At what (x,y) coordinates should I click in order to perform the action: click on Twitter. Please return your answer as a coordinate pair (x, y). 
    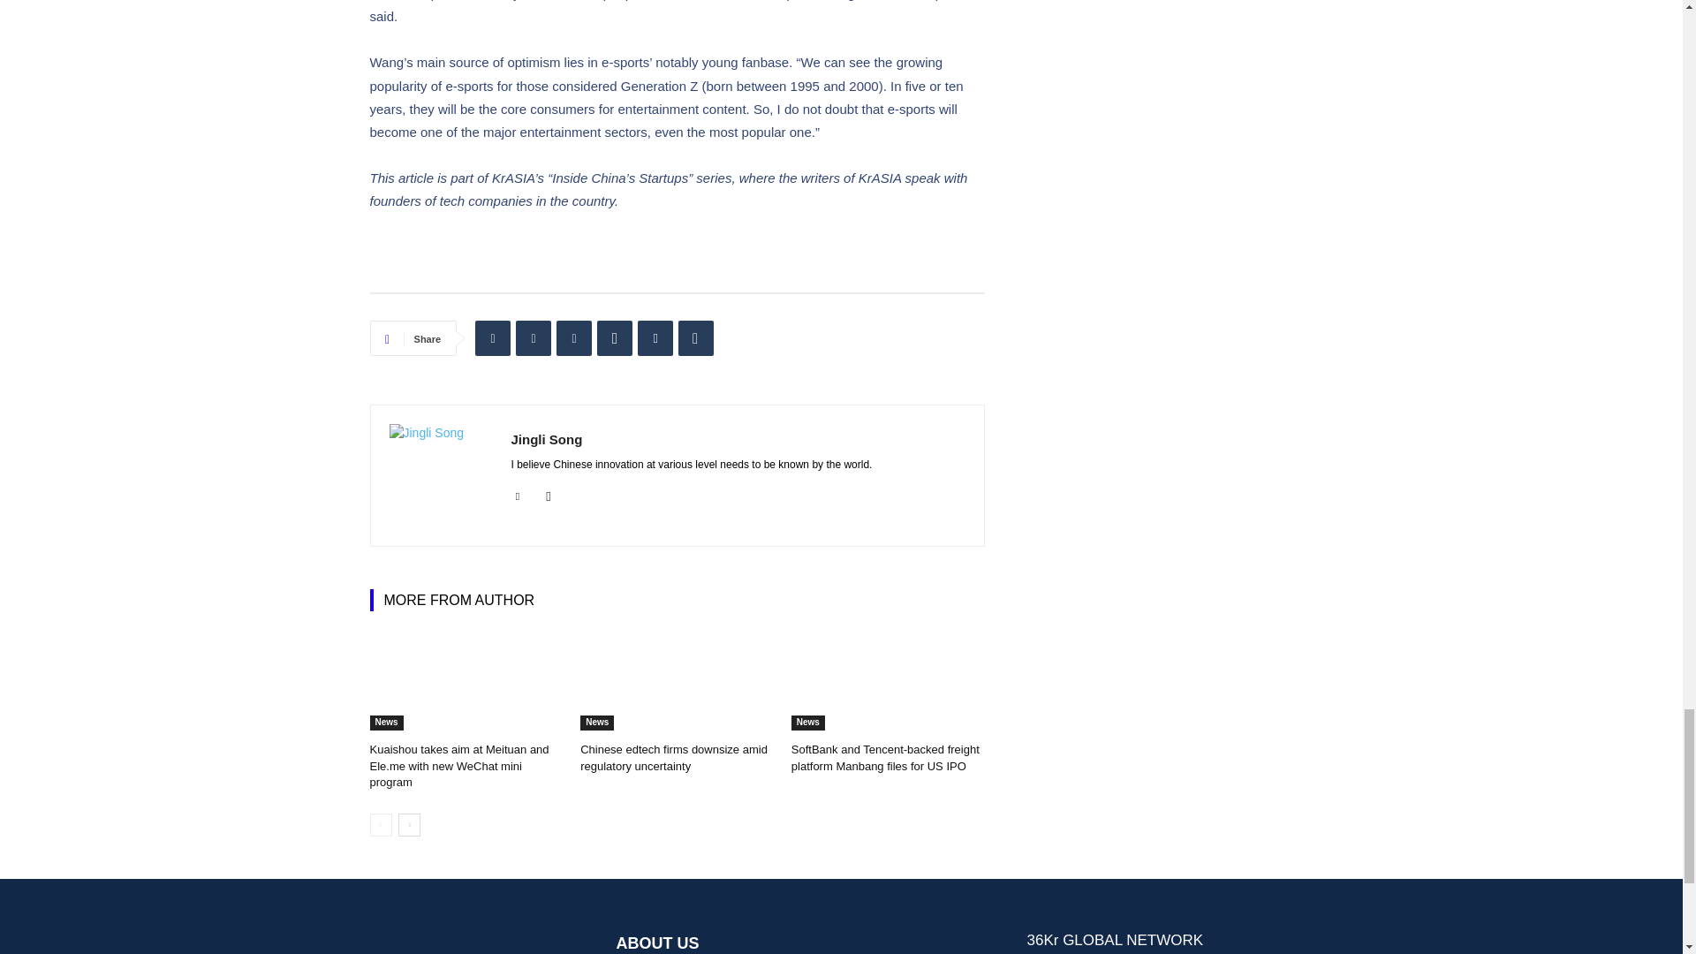
    Looking at the image, I should click on (534, 337).